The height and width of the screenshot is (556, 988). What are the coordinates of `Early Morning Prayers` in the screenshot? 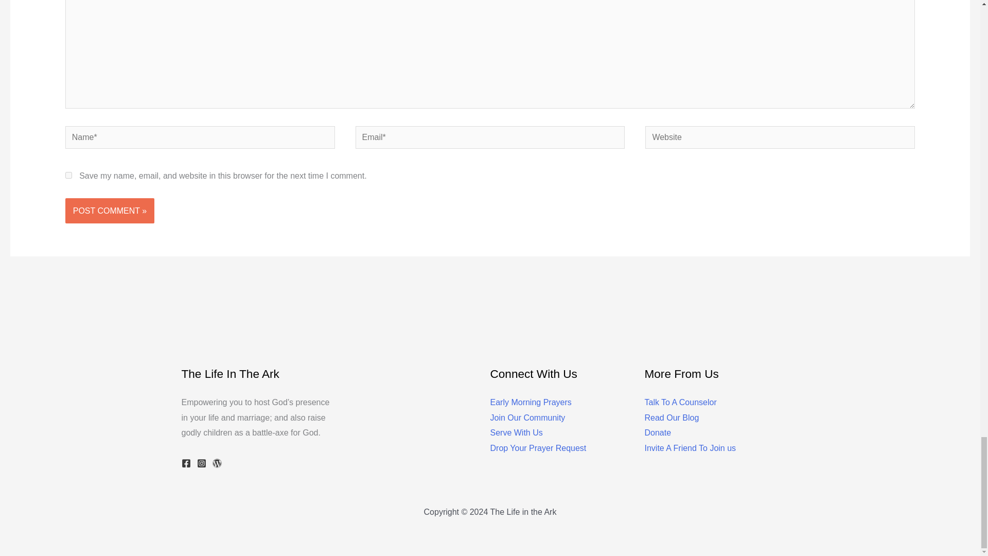 It's located at (530, 402).